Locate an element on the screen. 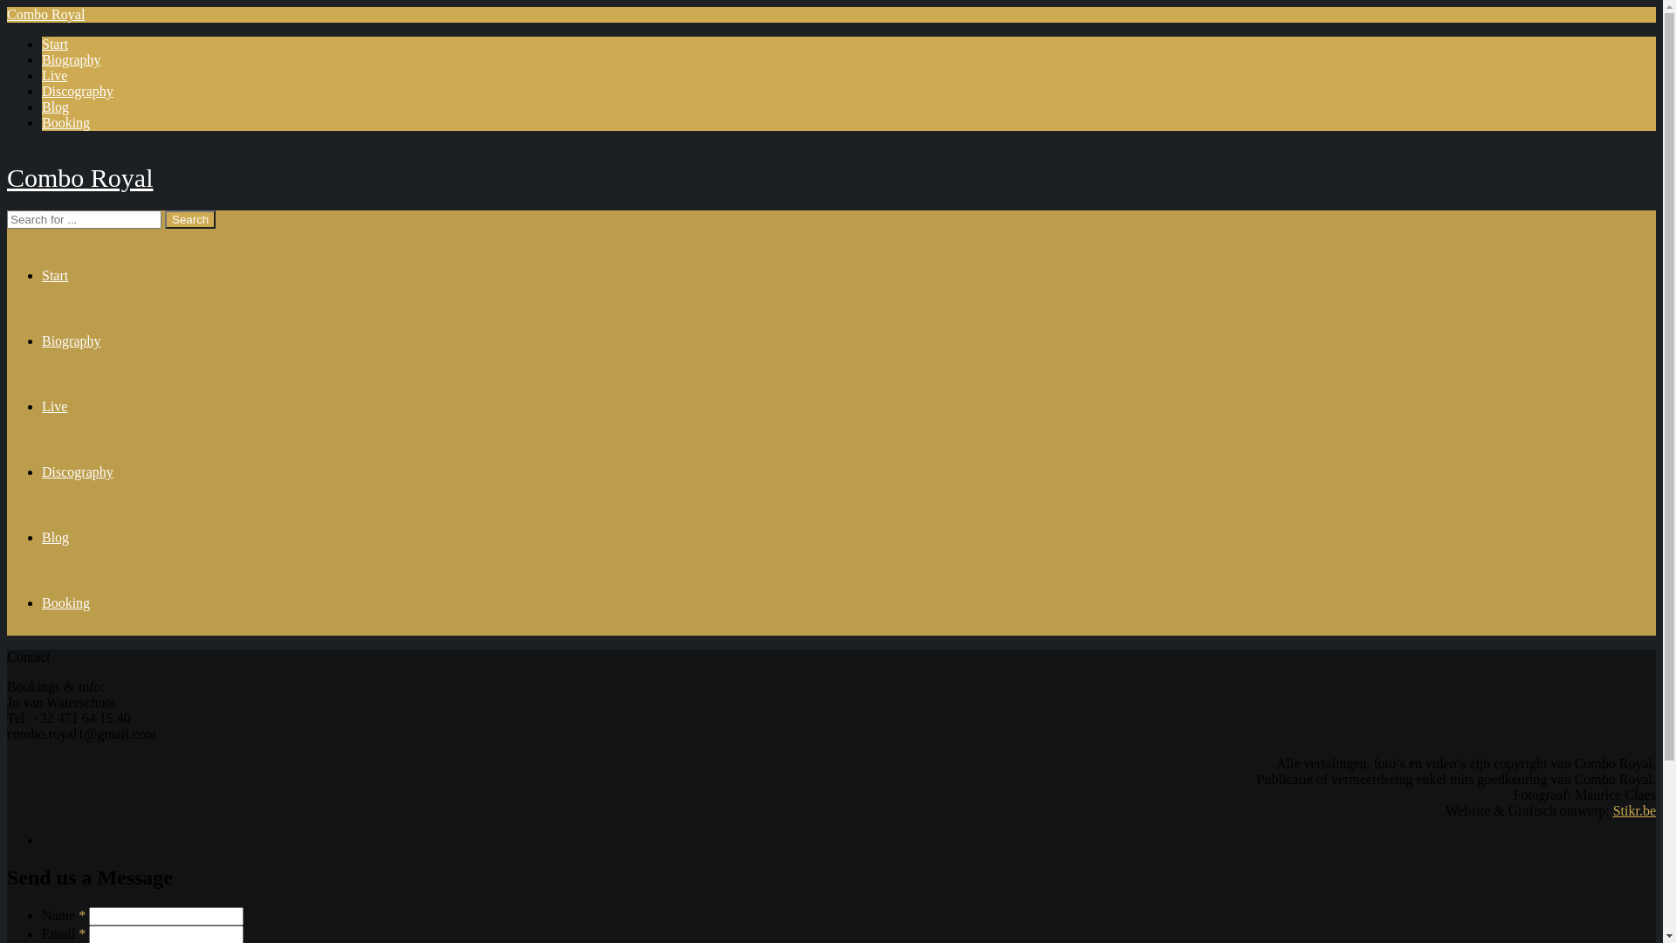  Combo Royal is located at coordinates (45, 14).